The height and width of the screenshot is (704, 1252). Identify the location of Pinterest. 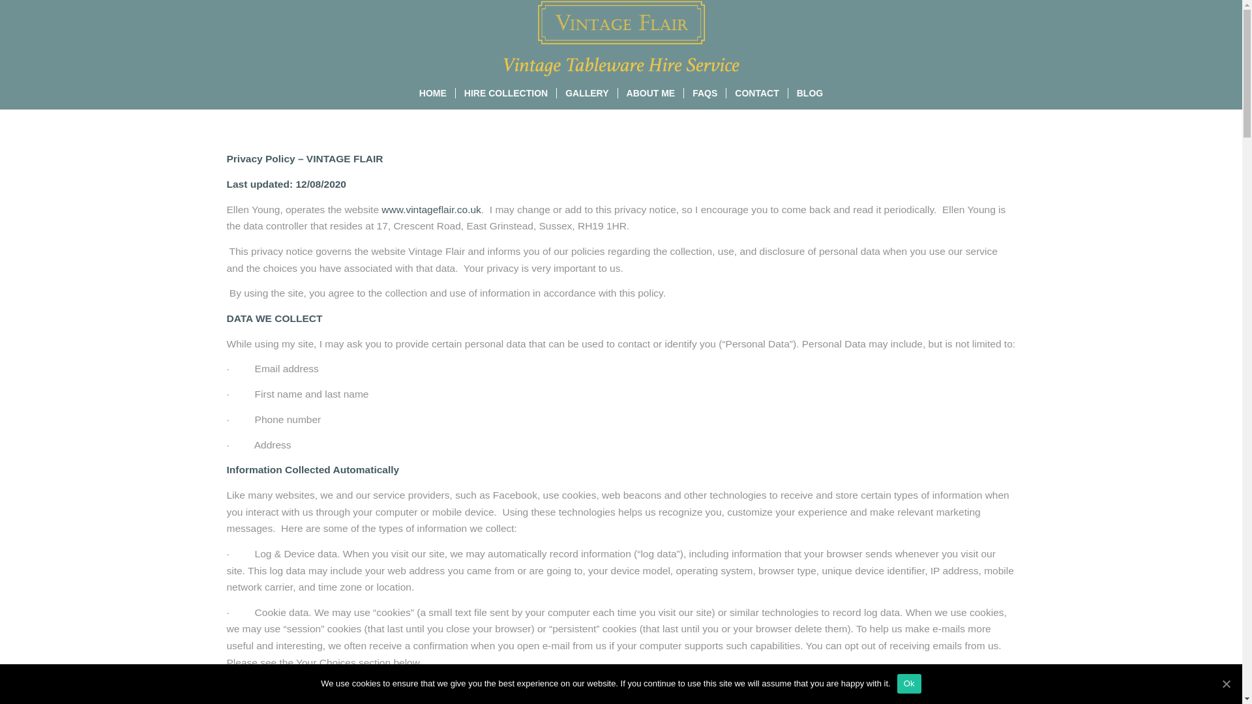
(1006, 38).